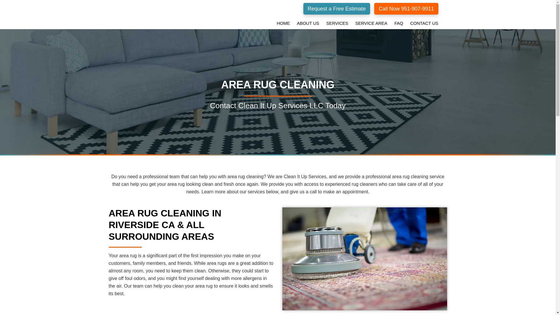  I want to click on CONTACT US, so click(424, 23).